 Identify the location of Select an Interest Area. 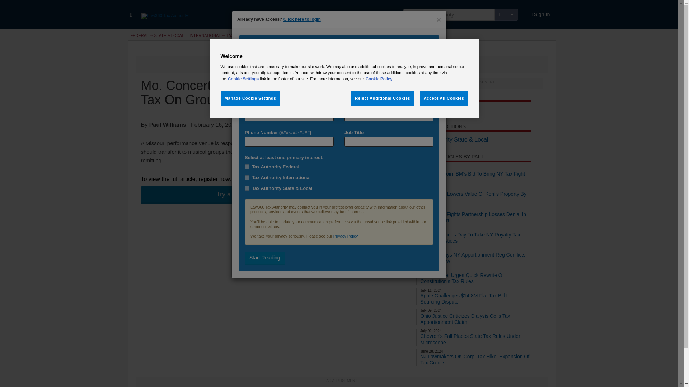
(339, 178).